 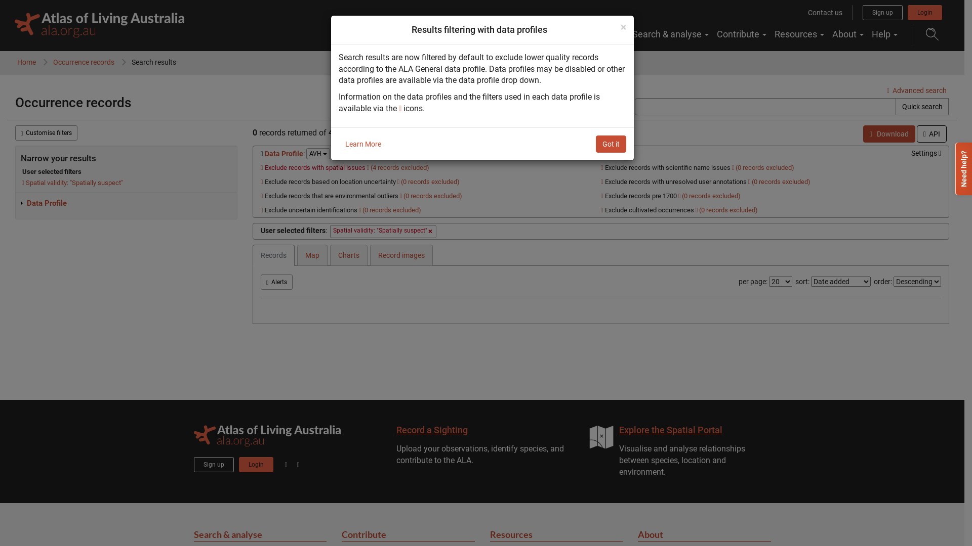 I want to click on Resources, so click(x=557, y=535).